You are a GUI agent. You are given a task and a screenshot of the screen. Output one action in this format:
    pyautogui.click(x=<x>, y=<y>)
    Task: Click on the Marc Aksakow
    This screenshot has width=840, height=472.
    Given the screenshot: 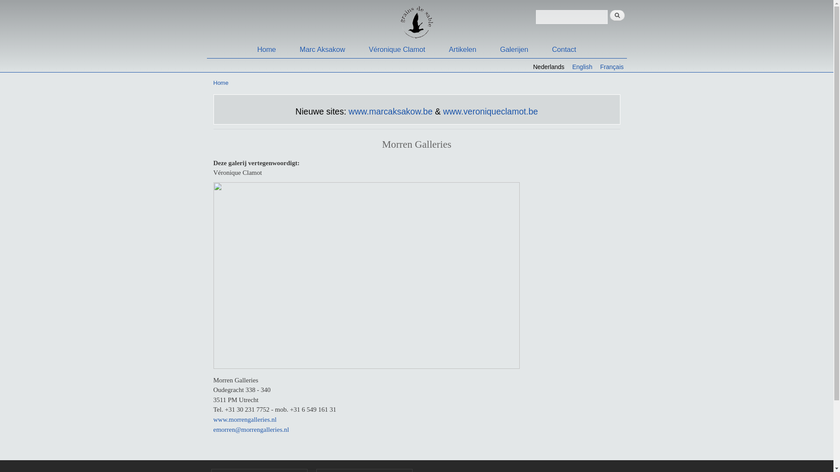 What is the action you would take?
    pyautogui.click(x=322, y=49)
    